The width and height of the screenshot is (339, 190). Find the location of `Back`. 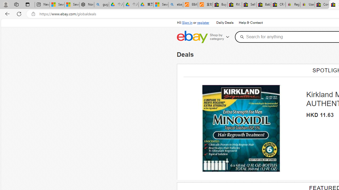

Back is located at coordinates (6, 14).